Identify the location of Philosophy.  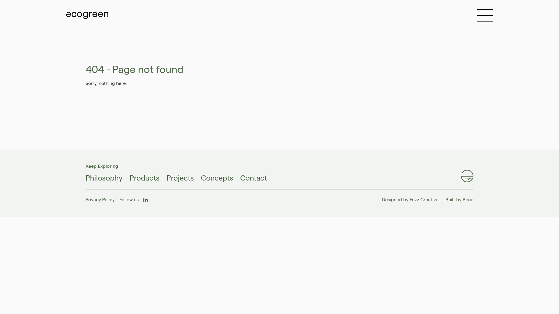
(104, 178).